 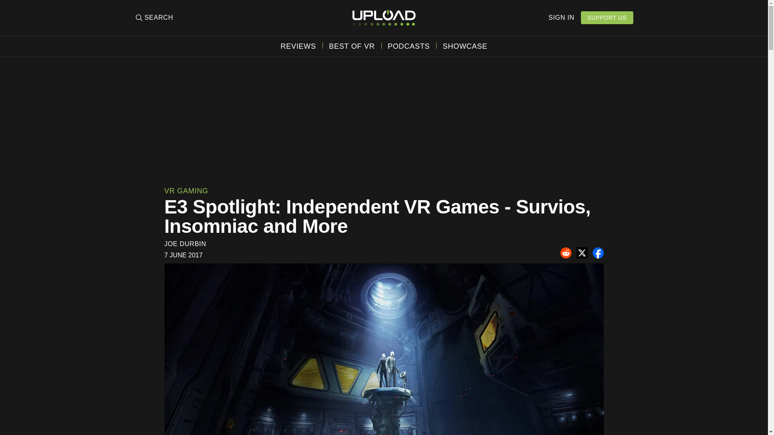 What do you see at coordinates (607, 18) in the screenshot?
I see `SUPPORT US` at bounding box center [607, 18].